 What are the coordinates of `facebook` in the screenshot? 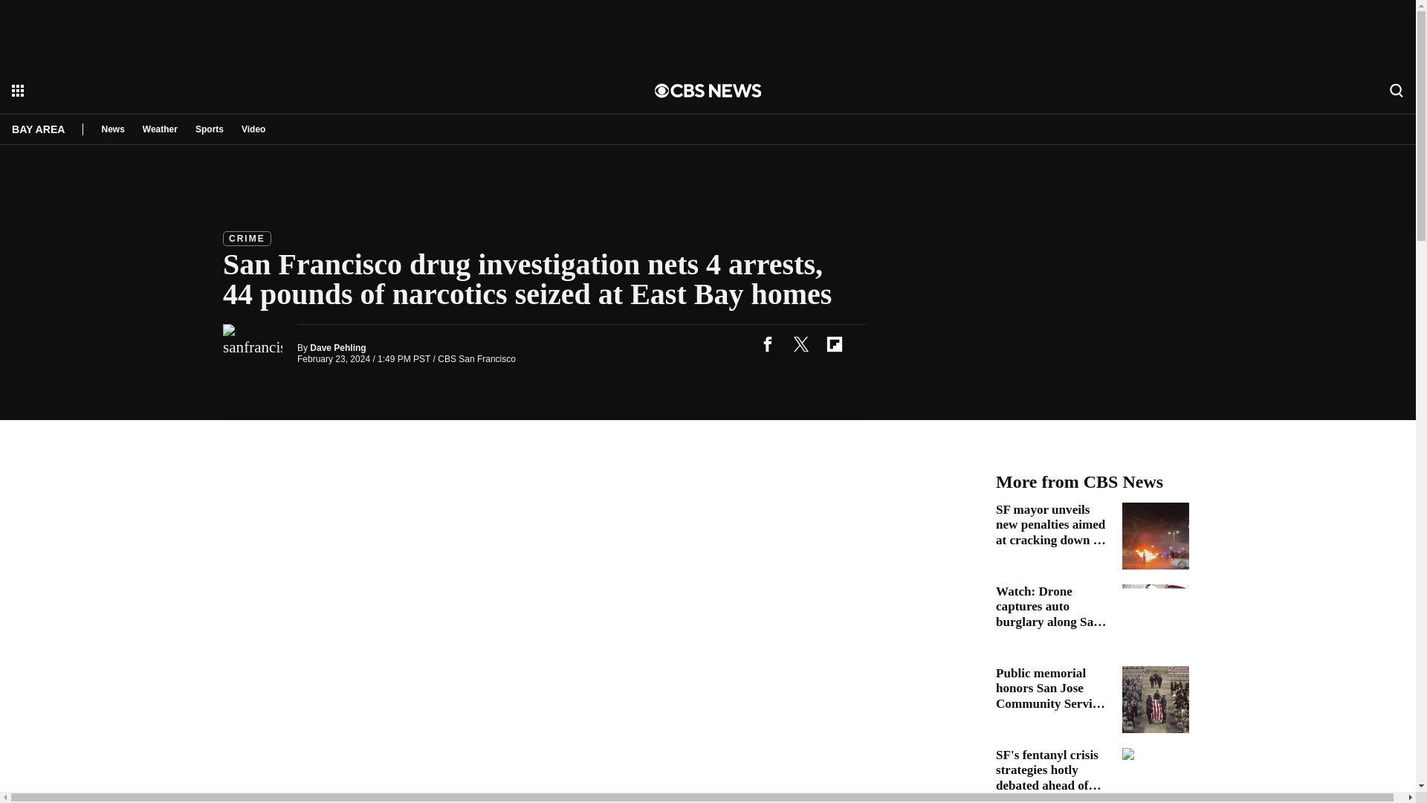 It's located at (767, 344).